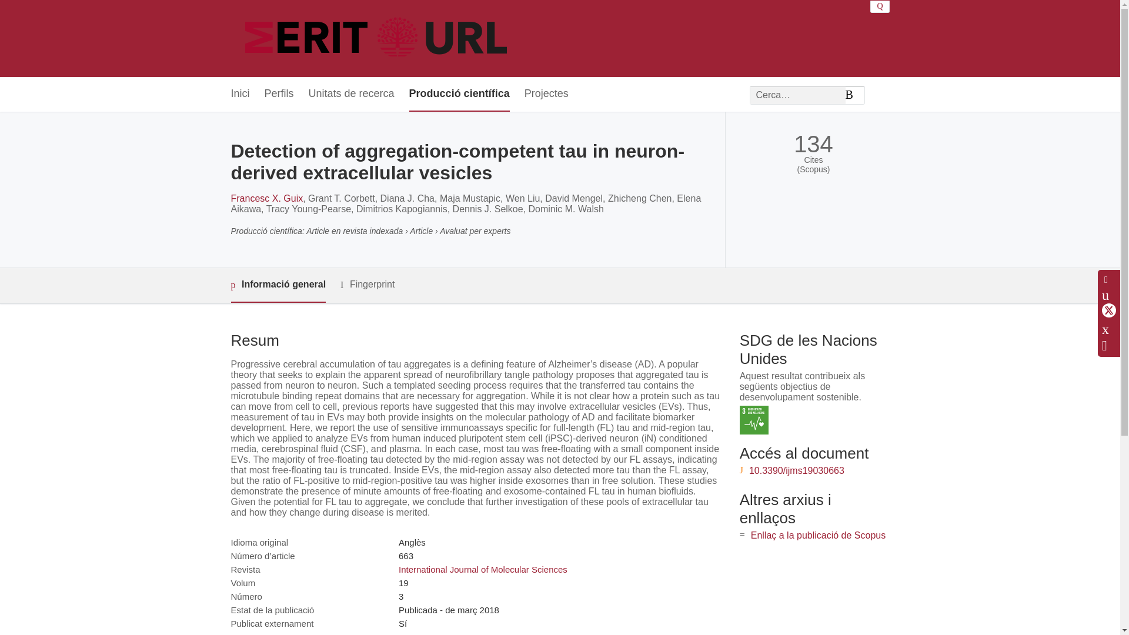 The image size is (1129, 635). What do you see at coordinates (378, 39) in the screenshot?
I see `Universitat Ramon Llull Inici` at bounding box center [378, 39].